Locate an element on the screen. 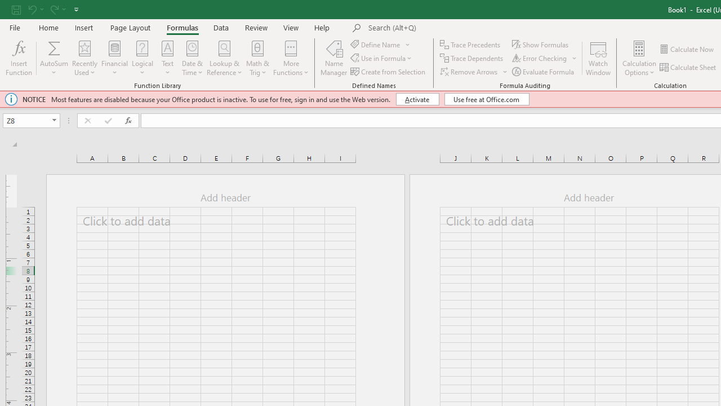 The height and width of the screenshot is (406, 721). Name Manager is located at coordinates (334, 58).